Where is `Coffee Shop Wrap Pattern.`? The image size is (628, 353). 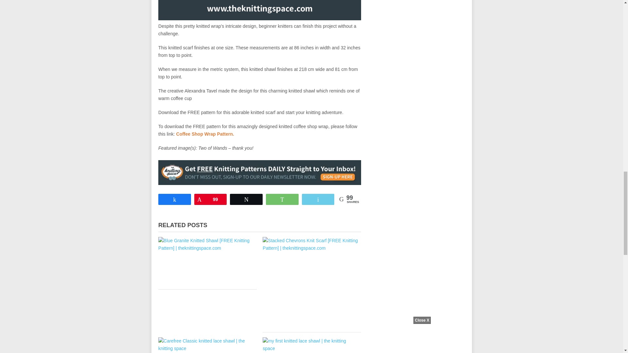 Coffee Shop Wrap Pattern. is located at coordinates (205, 134).